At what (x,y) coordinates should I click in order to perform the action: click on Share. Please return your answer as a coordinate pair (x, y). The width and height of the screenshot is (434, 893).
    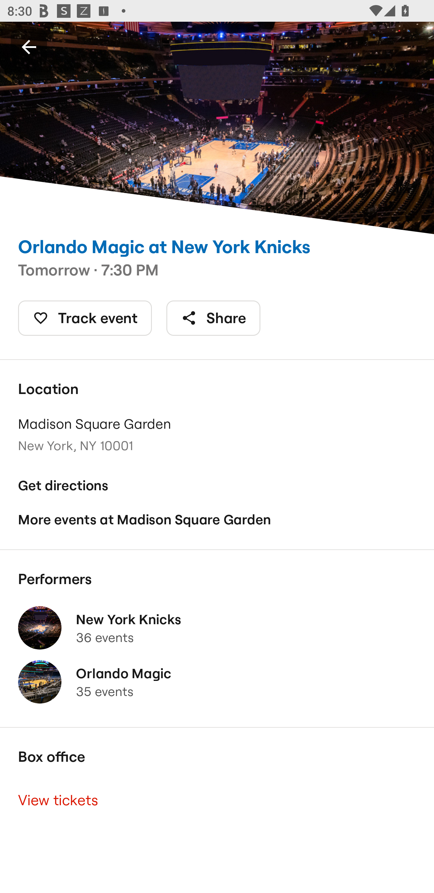
    Looking at the image, I should click on (213, 318).